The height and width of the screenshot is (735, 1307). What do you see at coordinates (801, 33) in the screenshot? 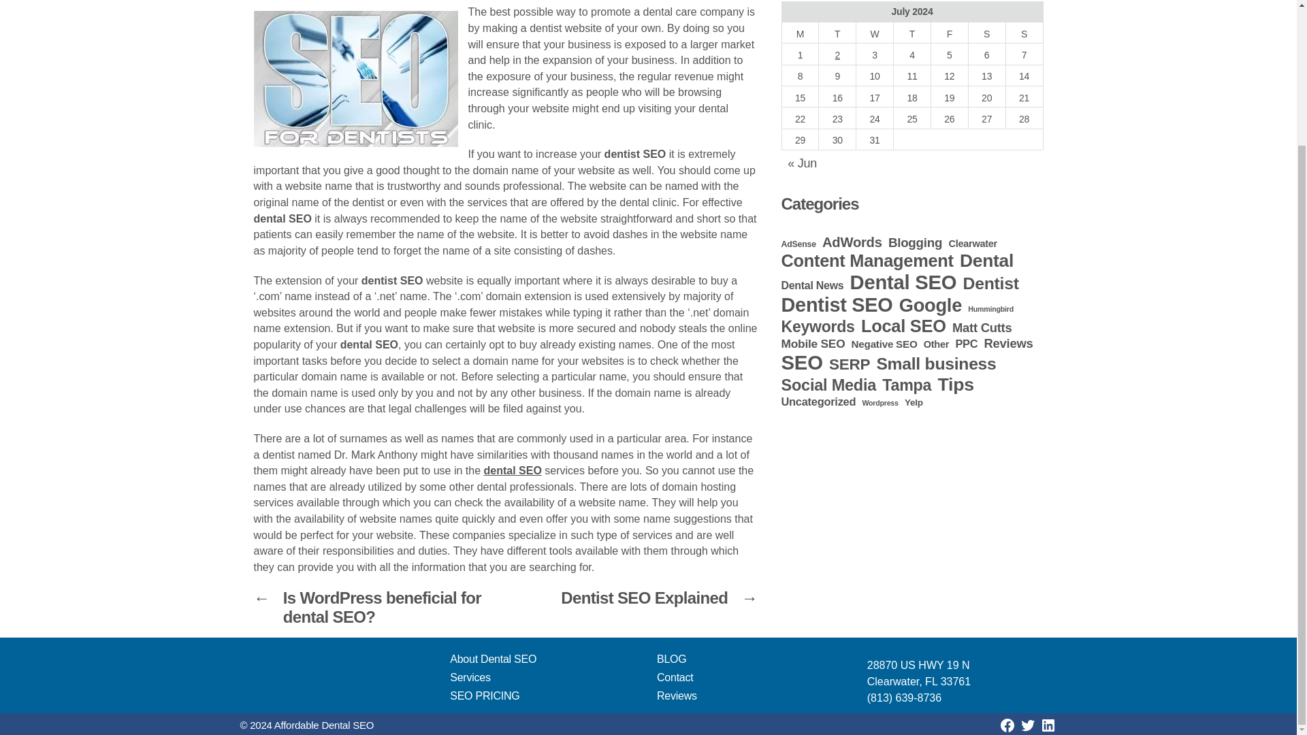
I see `Monday` at bounding box center [801, 33].